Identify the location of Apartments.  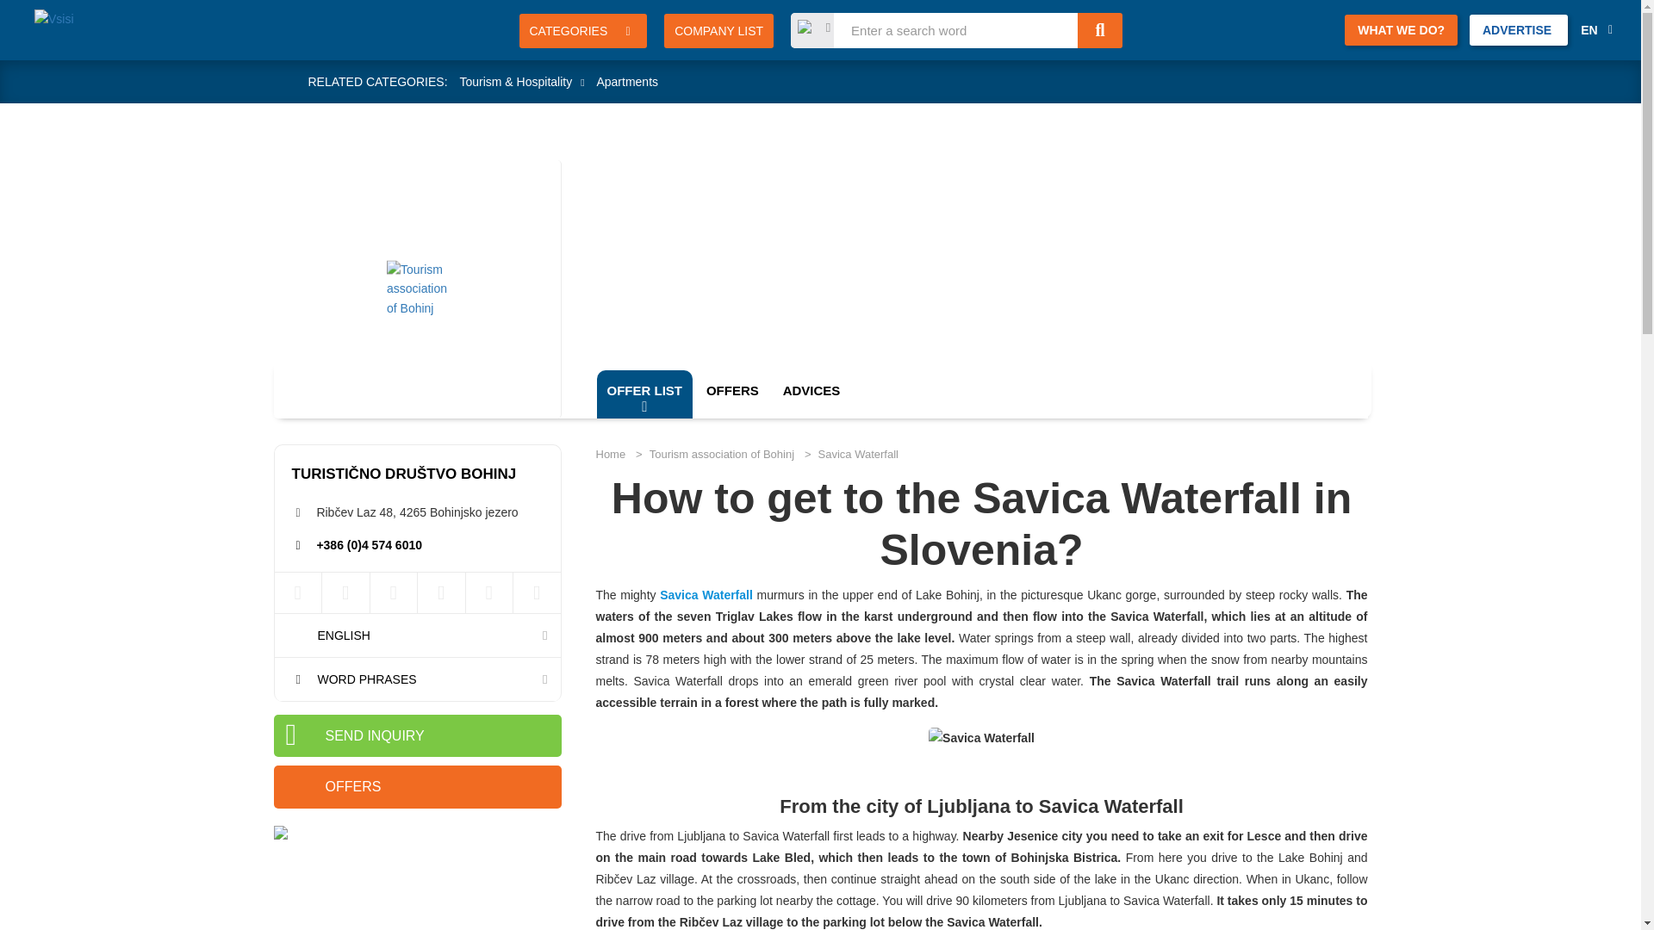
(627, 81).